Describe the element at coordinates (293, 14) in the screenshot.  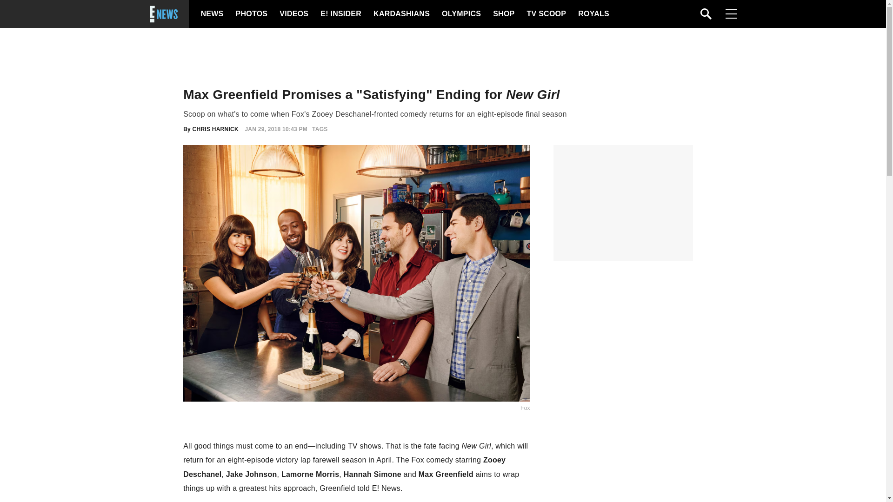
I see `VIDEOS` at that location.